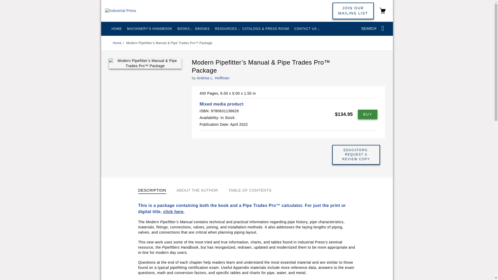  Describe the element at coordinates (117, 29) in the screenshot. I see `HOME` at that location.